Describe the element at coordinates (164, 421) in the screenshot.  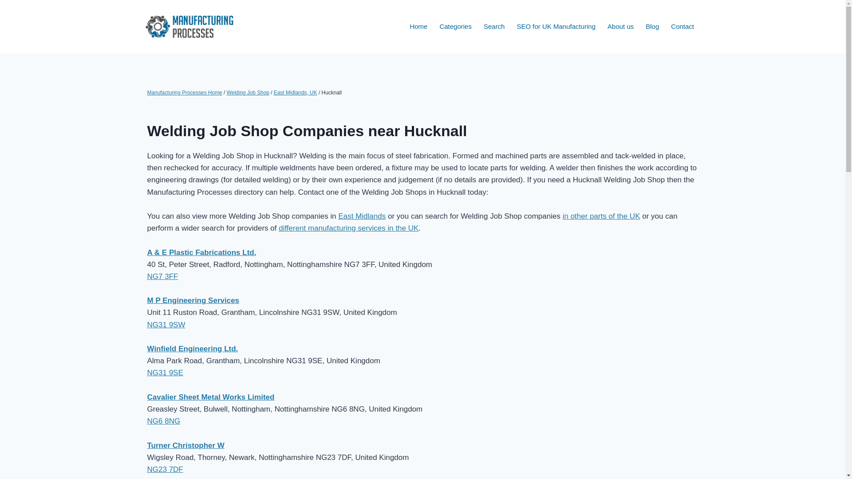
I see `NG6 8NG` at that location.